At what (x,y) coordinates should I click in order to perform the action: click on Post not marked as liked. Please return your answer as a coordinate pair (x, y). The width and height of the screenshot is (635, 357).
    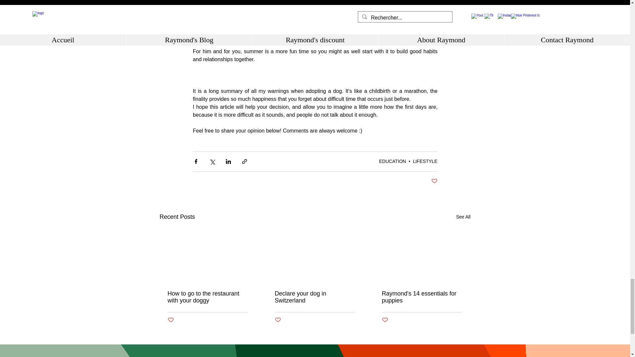
    Looking at the image, I should click on (434, 181).